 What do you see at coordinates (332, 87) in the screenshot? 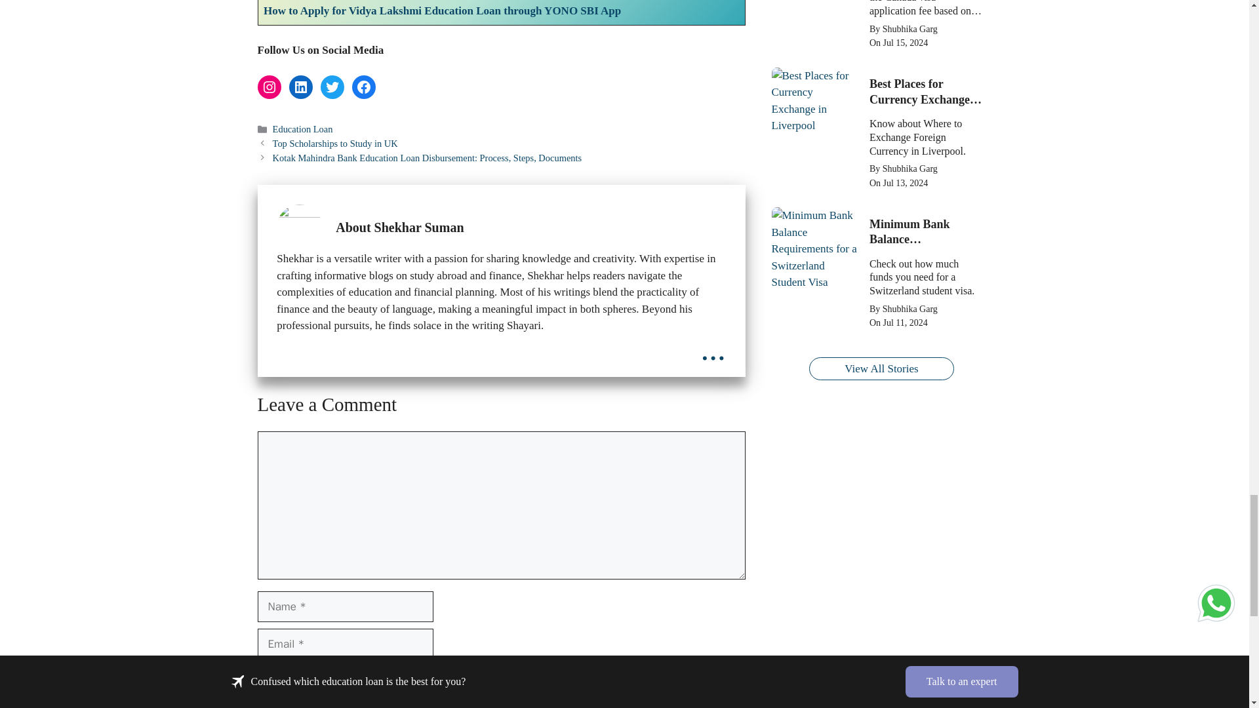
I see `Twitter` at bounding box center [332, 87].